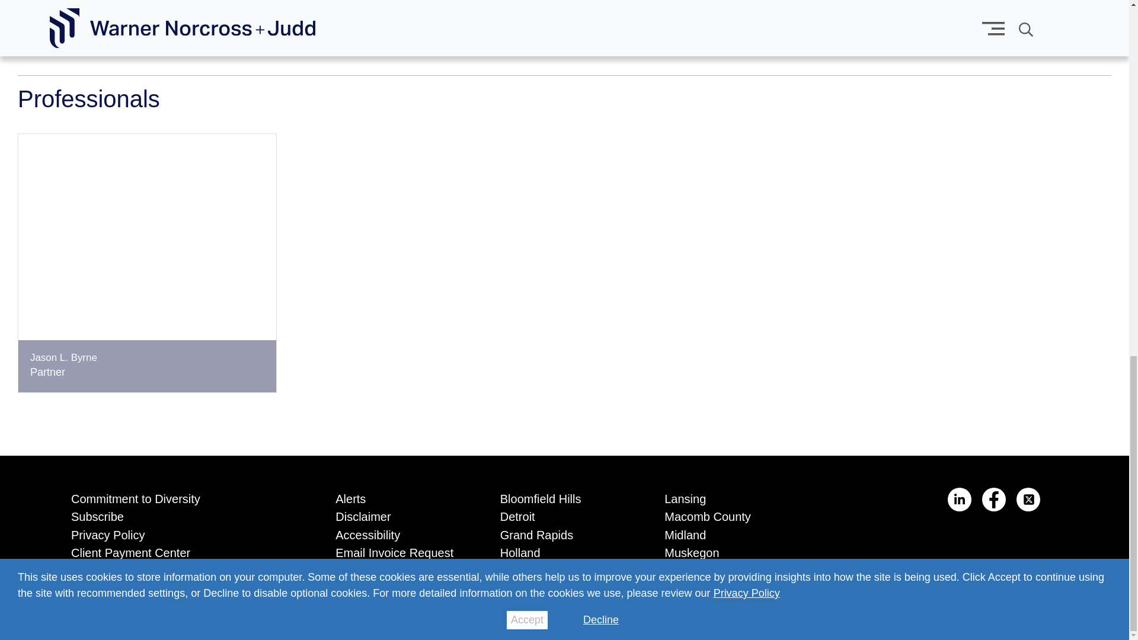  I want to click on Holland, so click(564, 551).